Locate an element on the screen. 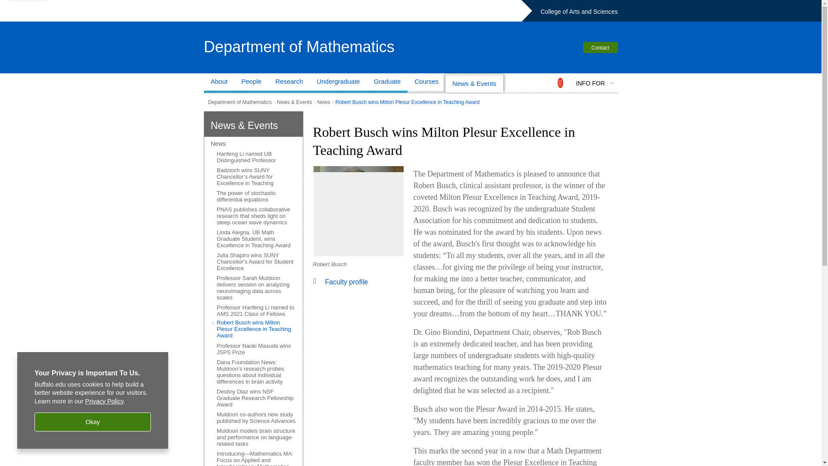  News is located at coordinates (253, 144).